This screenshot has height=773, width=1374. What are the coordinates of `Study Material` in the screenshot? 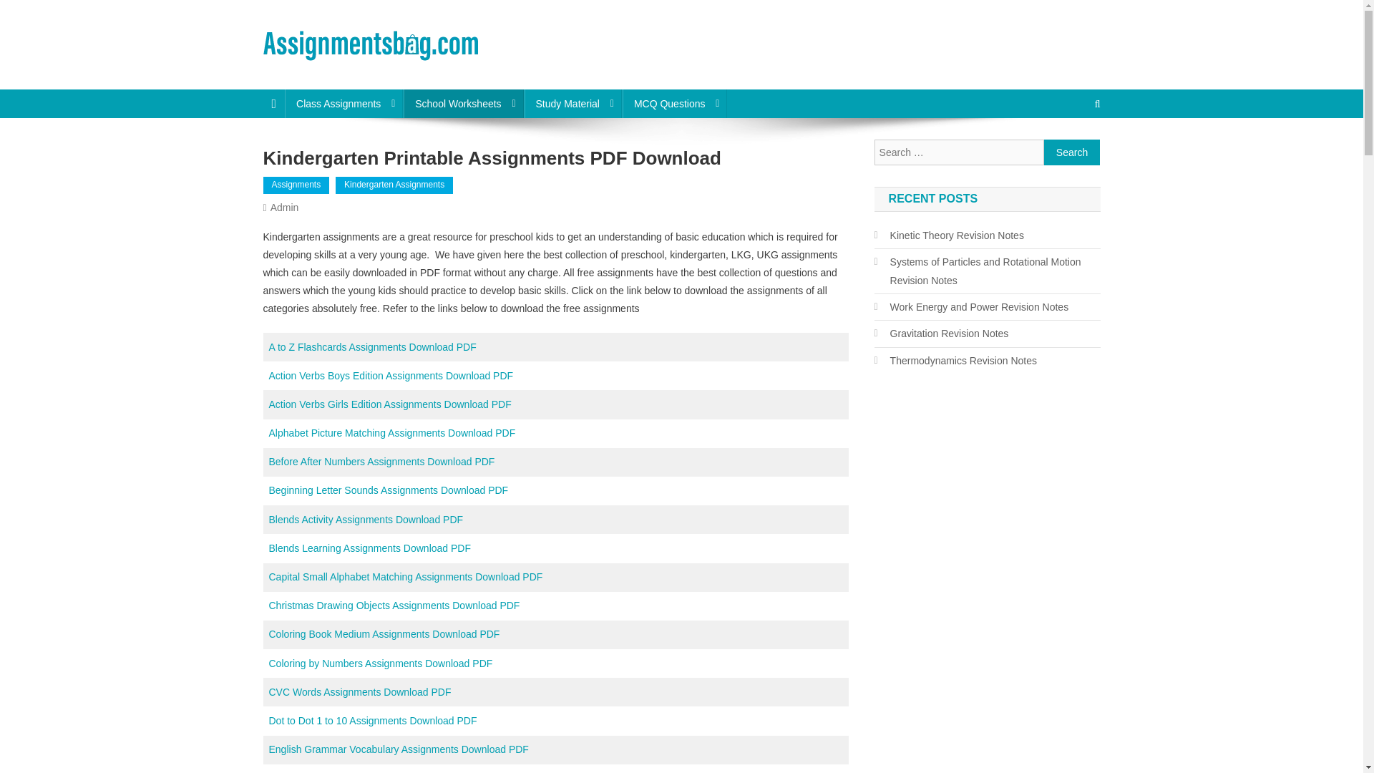 It's located at (572, 104).